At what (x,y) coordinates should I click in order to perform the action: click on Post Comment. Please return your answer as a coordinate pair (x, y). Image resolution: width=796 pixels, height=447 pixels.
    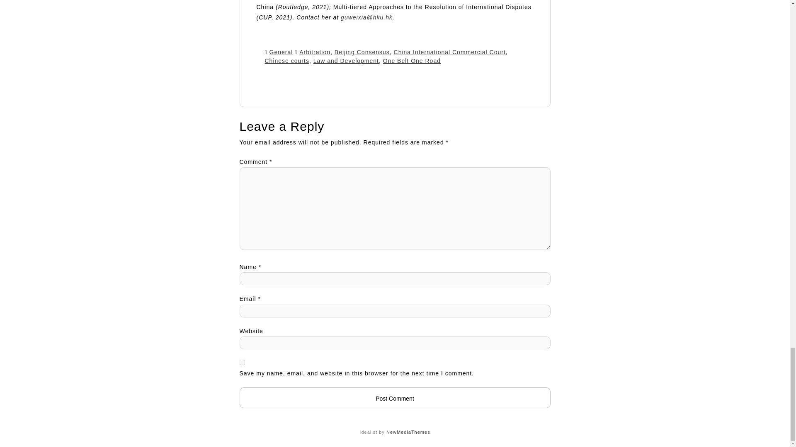
    Looking at the image, I should click on (395, 398).